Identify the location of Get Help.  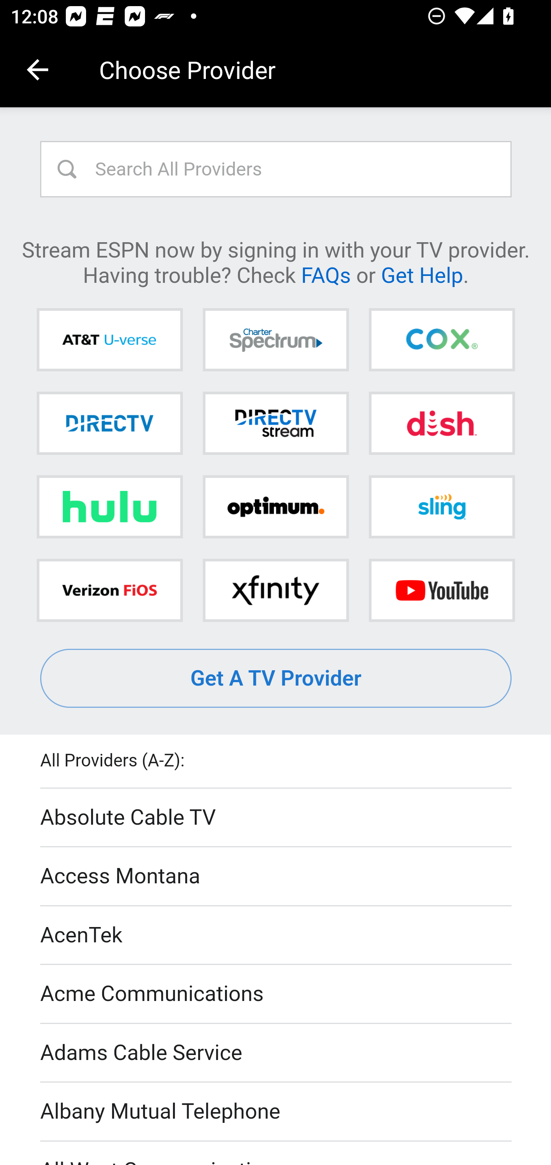
(422, 274).